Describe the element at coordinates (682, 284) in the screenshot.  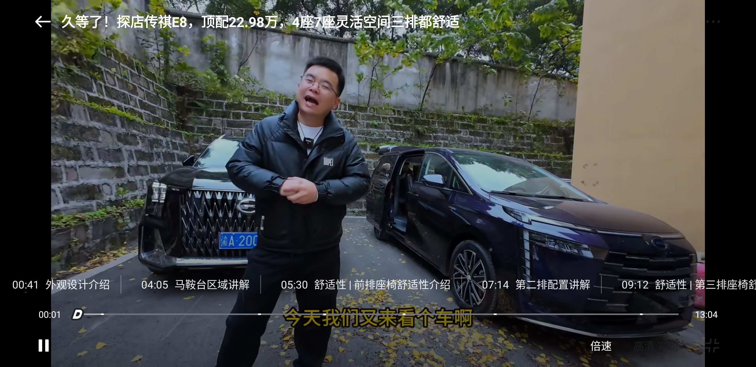
I see `09:12 舒适性 | 第三排座椅舒适性介绍` at that location.